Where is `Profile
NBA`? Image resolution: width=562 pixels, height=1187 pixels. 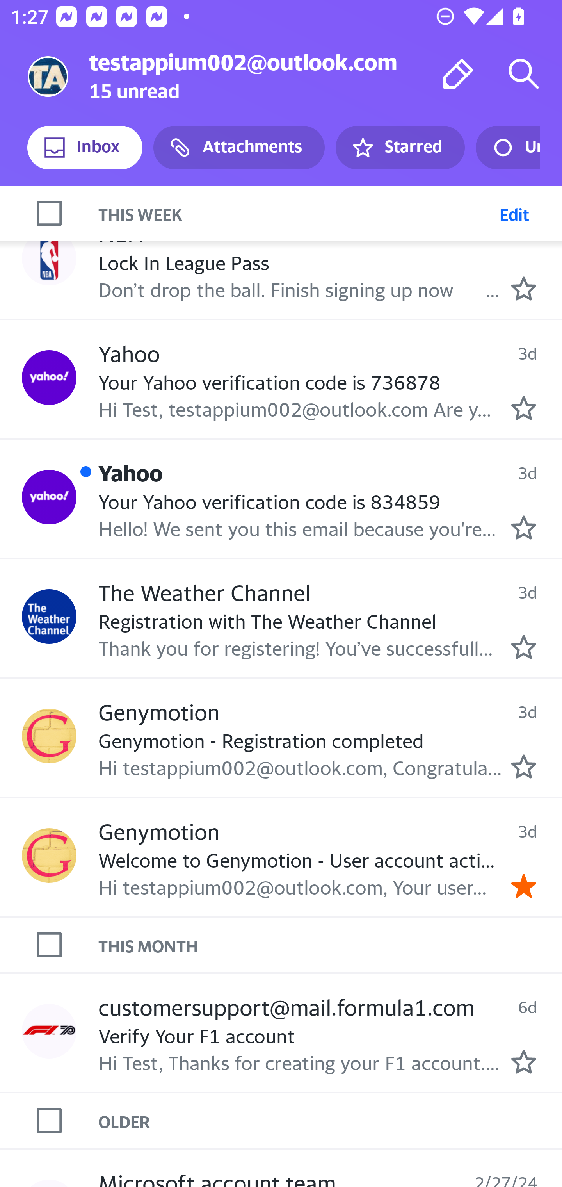 Profile
NBA is located at coordinates (49, 257).